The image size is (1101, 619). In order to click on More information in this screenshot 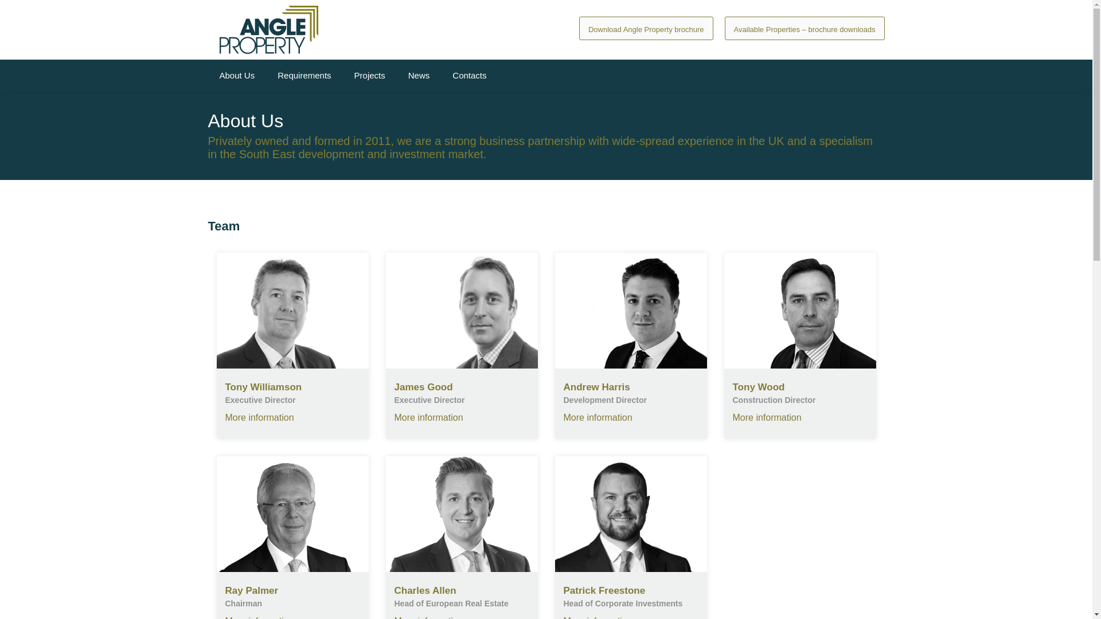, I will do `click(259, 617)`.